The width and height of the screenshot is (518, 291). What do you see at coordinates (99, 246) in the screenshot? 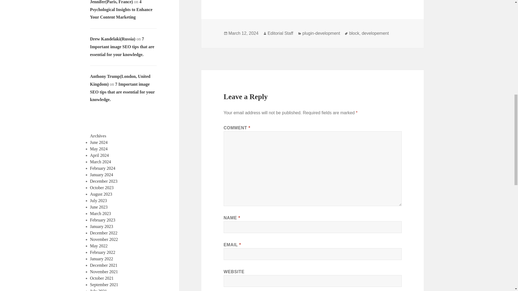
I see `May 2022` at bounding box center [99, 246].